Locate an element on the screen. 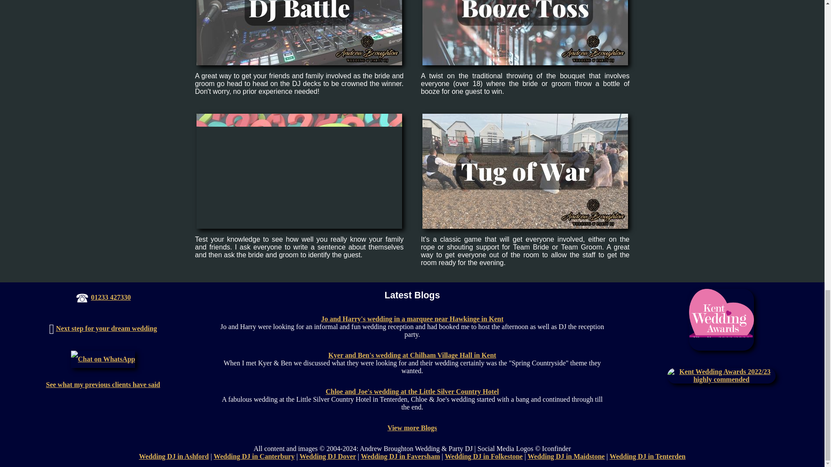  Next step for your dream wedding is located at coordinates (106, 328).